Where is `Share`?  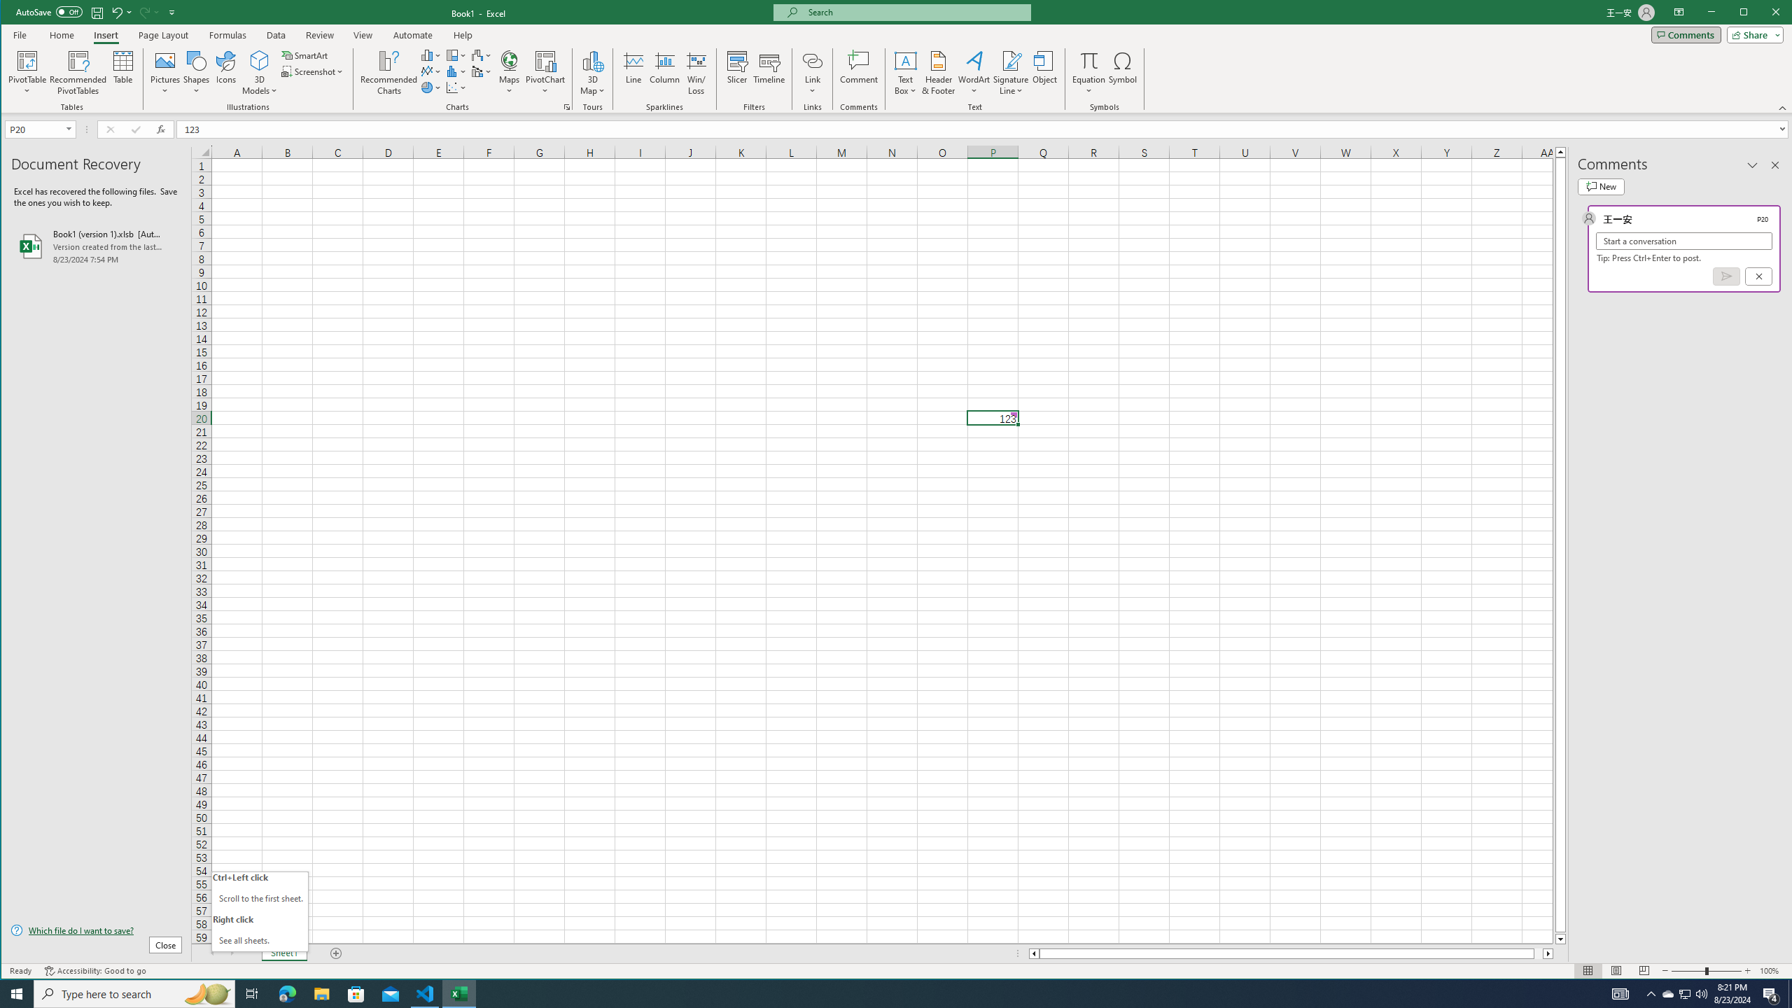 Share is located at coordinates (1753, 34).